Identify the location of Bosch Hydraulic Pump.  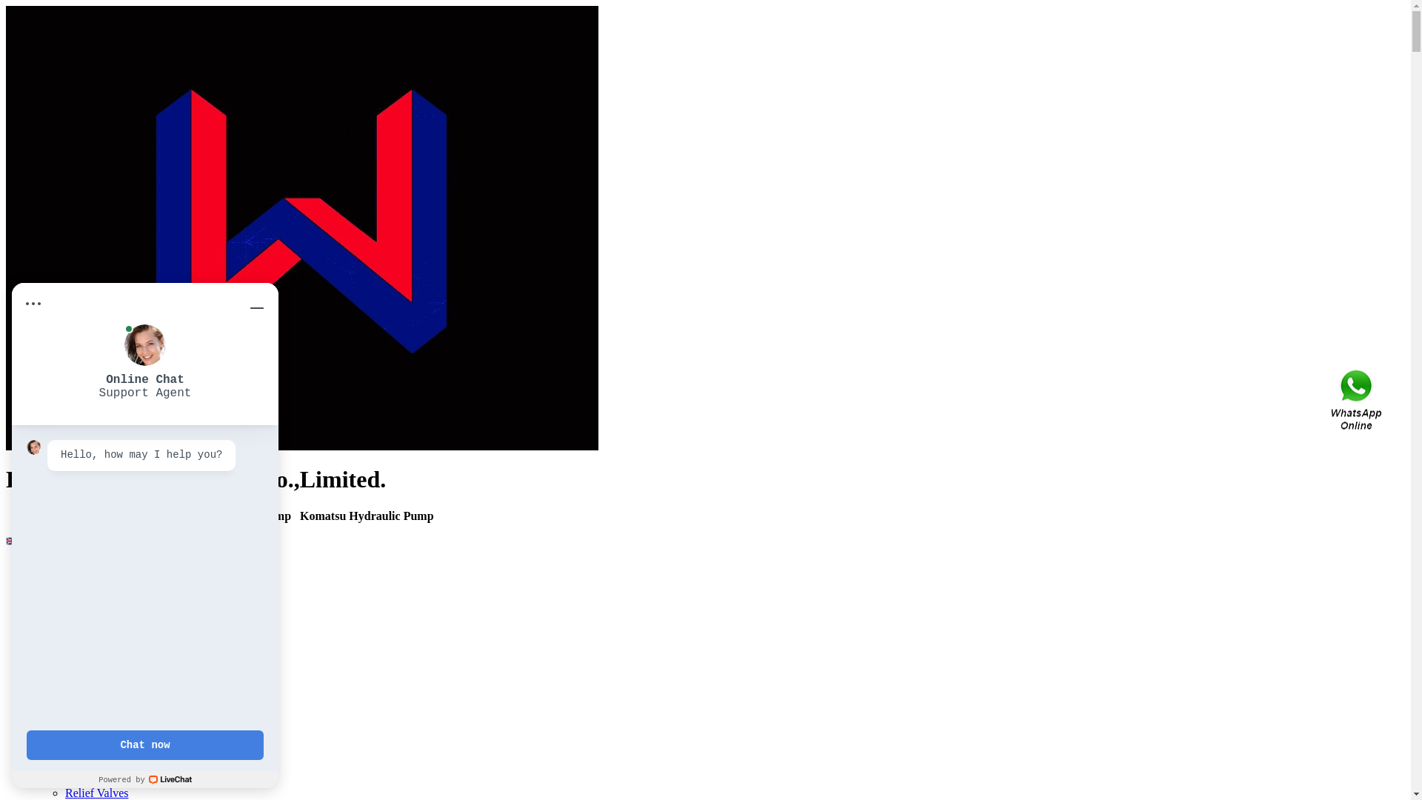
(120, 606).